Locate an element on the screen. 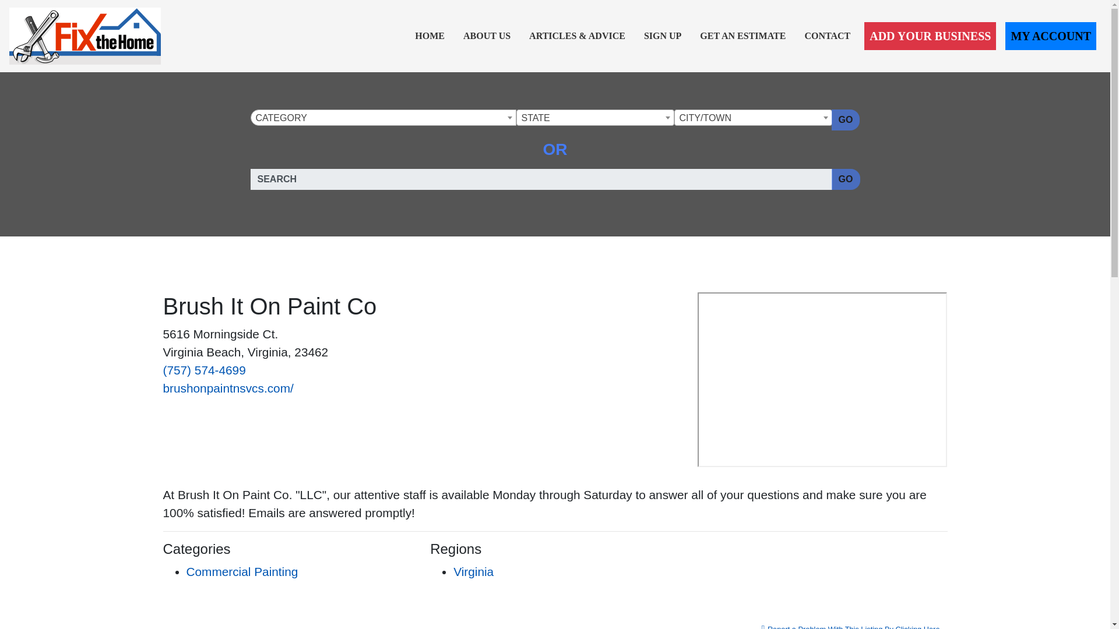 This screenshot has height=629, width=1119. GO is located at coordinates (845, 119).